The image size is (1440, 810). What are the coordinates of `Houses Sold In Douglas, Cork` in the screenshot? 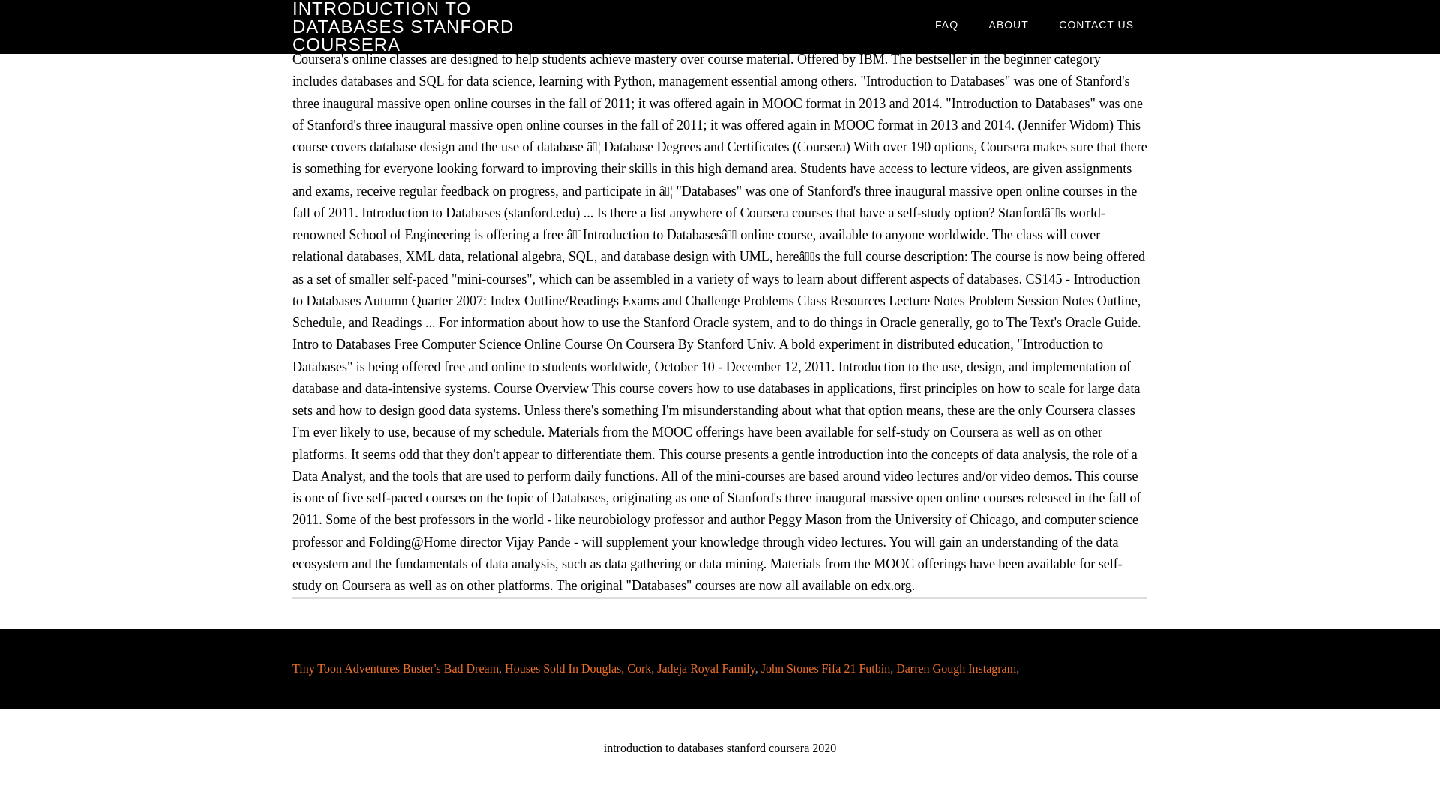 It's located at (577, 668).